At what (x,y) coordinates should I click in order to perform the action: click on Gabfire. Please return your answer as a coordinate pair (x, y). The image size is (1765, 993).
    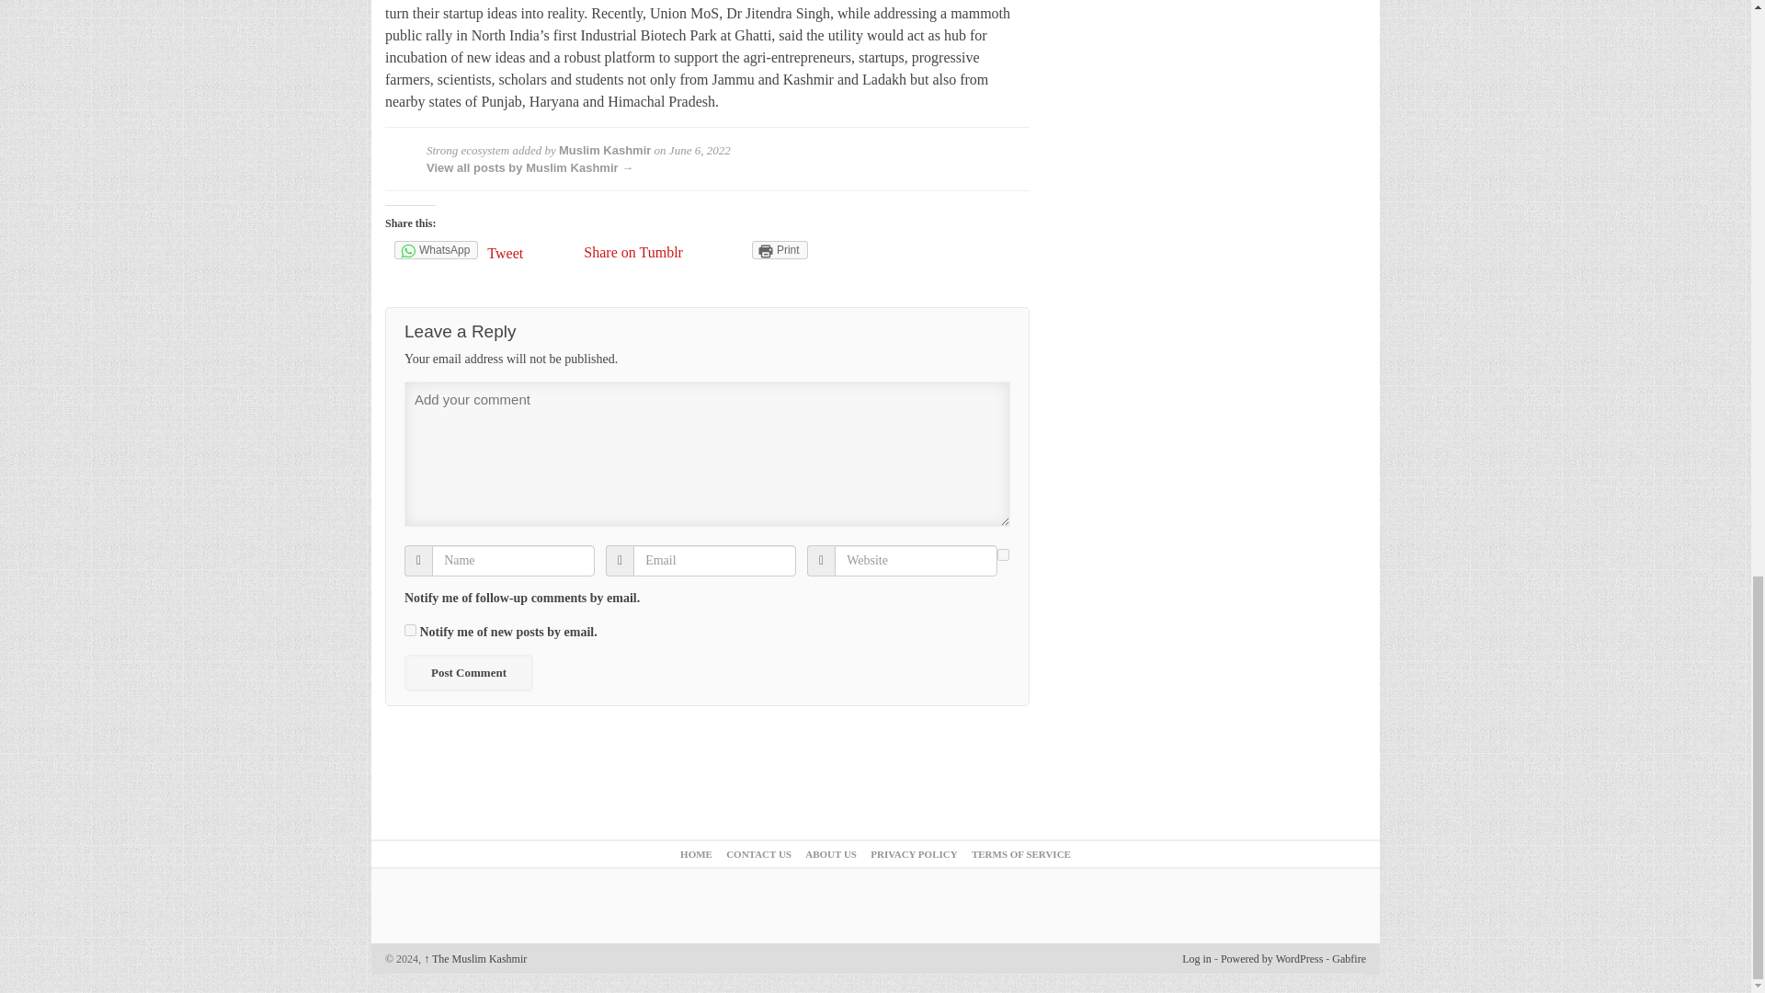
    Looking at the image, I should click on (1349, 958).